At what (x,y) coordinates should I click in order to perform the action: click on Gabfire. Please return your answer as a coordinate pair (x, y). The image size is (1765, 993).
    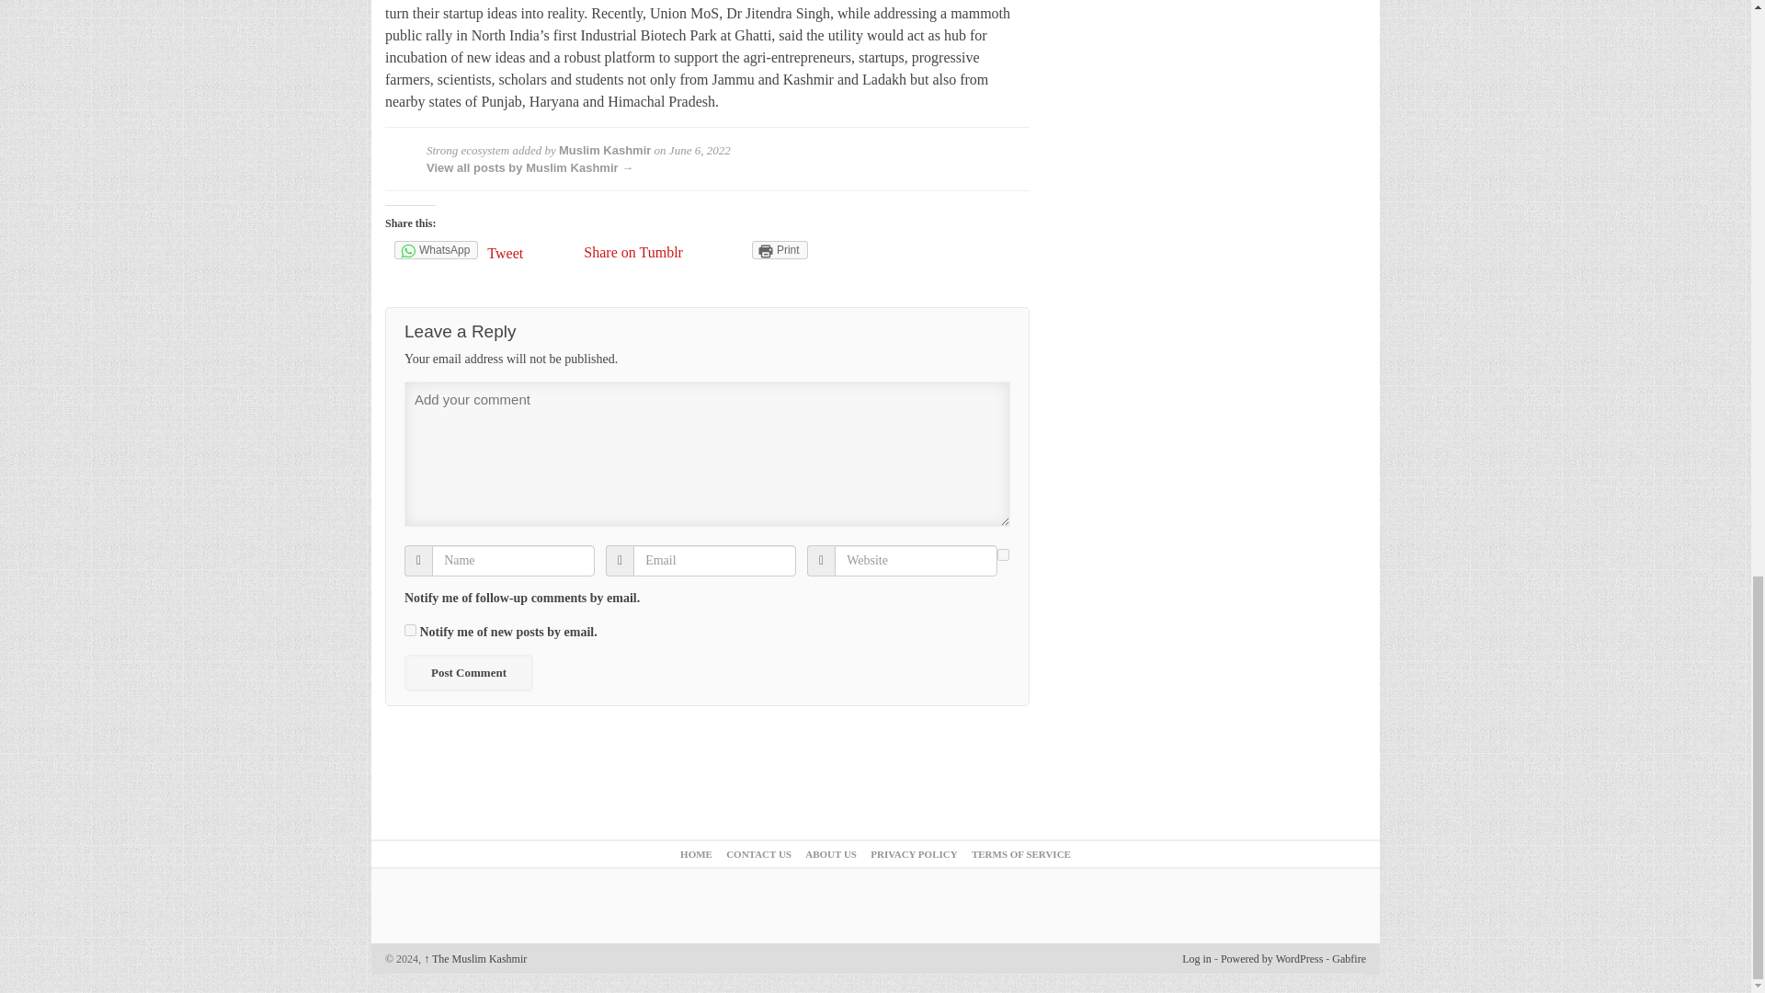
    Looking at the image, I should click on (1349, 958).